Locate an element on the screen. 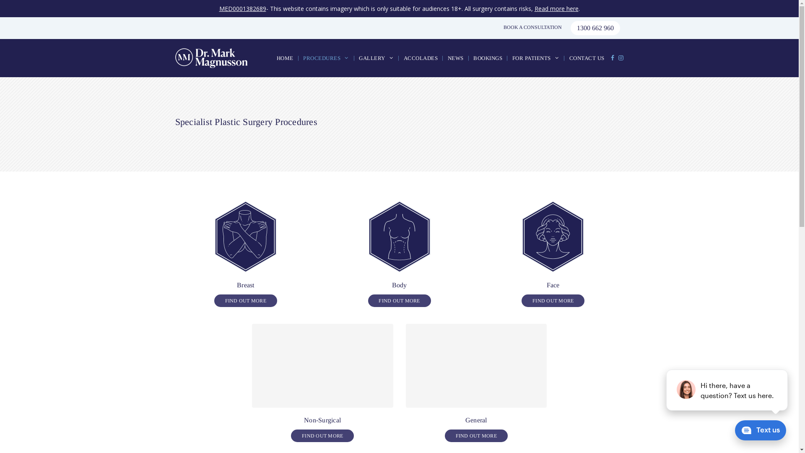 The height and width of the screenshot is (453, 805). FIND OUT MORE is located at coordinates (400, 301).